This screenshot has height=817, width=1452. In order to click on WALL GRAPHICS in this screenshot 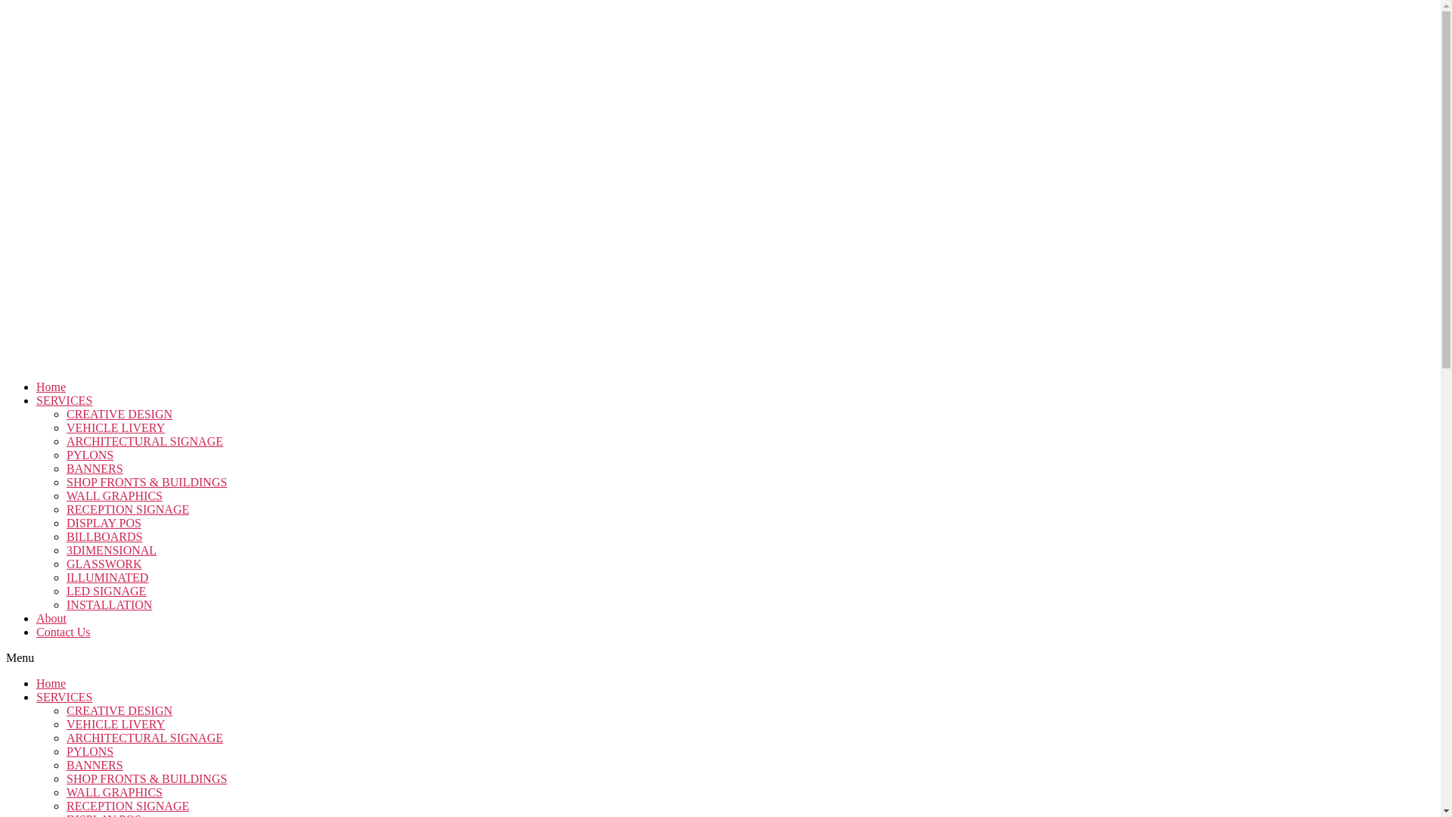, I will do `click(115, 496)`.